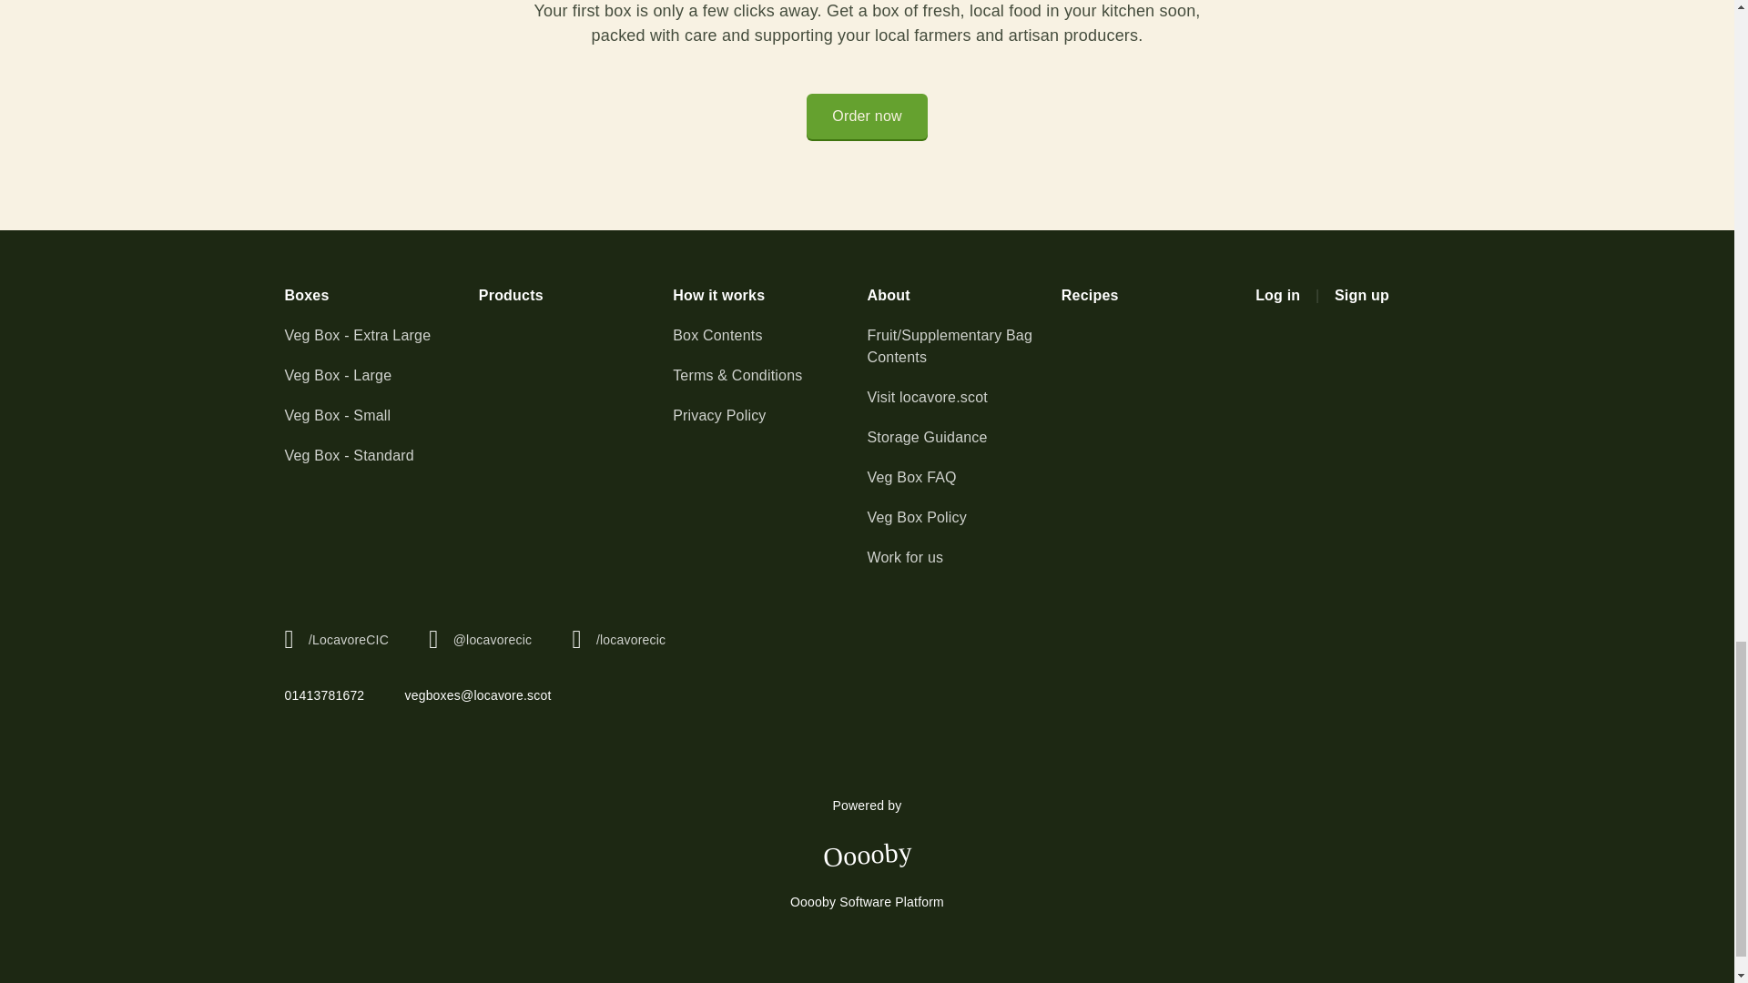 This screenshot has height=983, width=1748. I want to click on How it works, so click(770, 295).